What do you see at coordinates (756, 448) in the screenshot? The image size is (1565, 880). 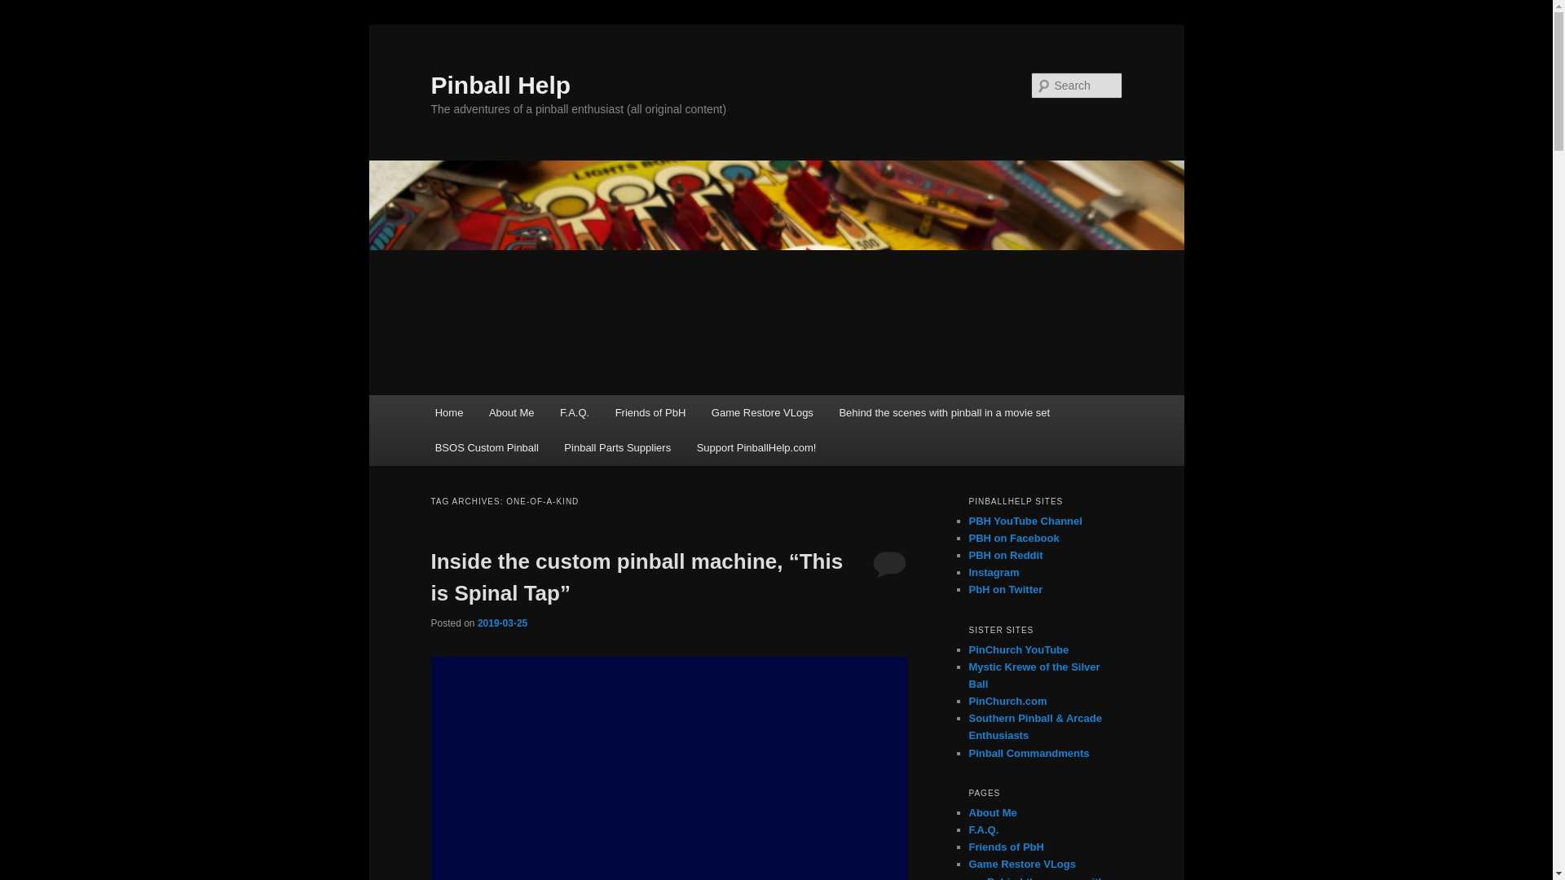 I see `Support PinballHelp.com!` at bounding box center [756, 448].